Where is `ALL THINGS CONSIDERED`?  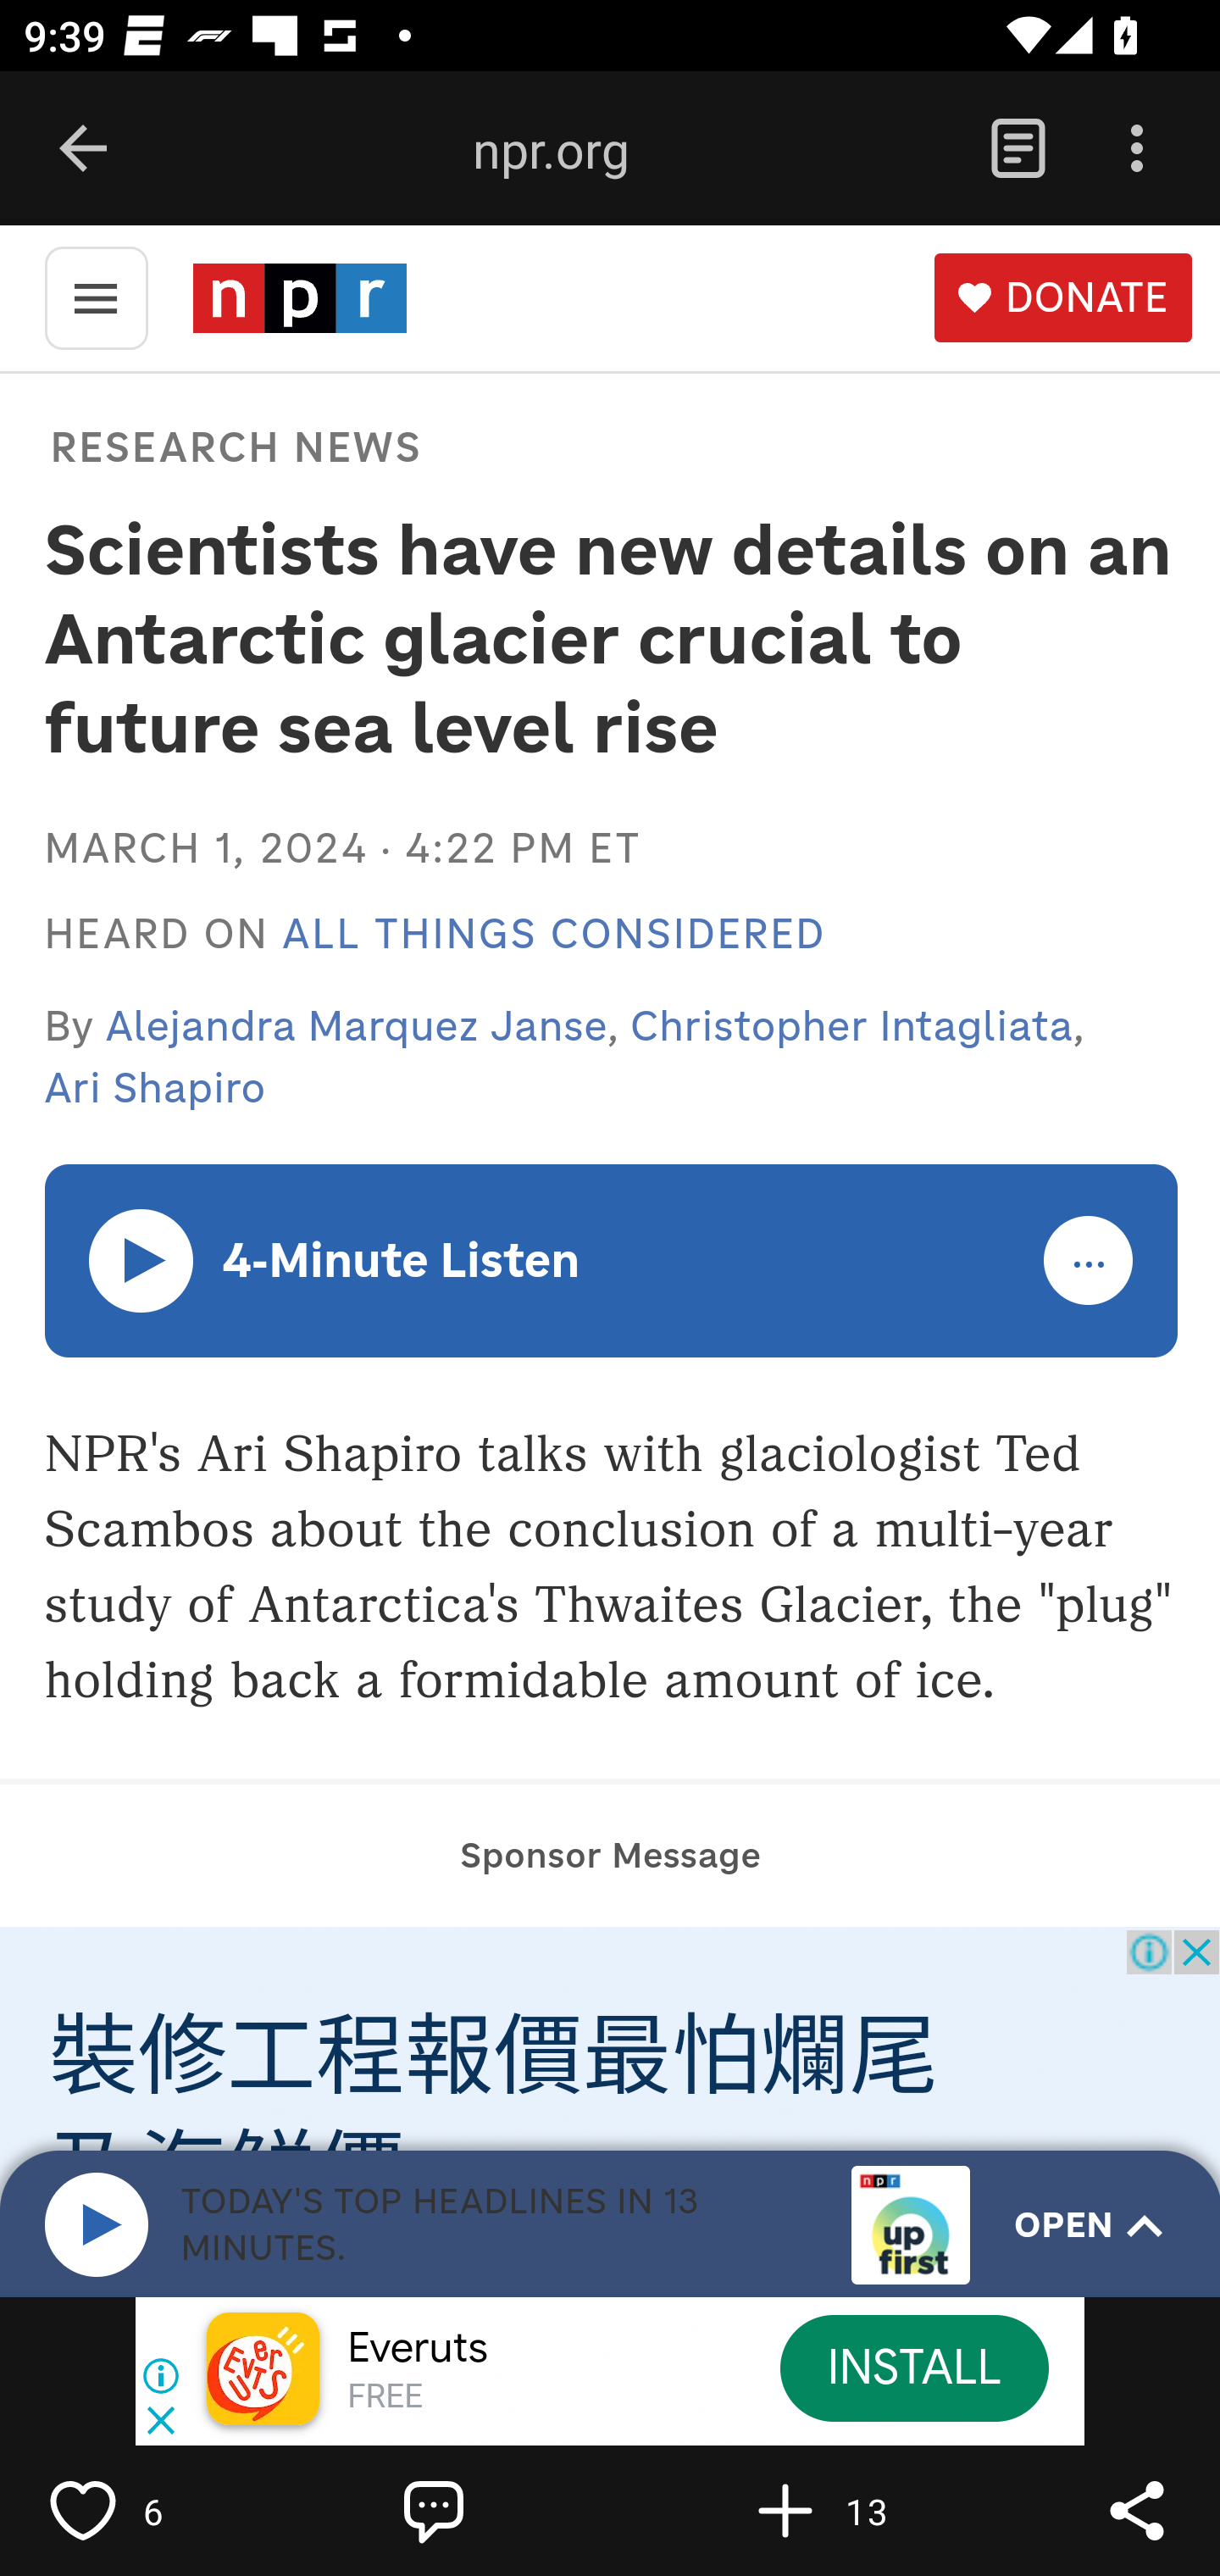
ALL THINGS CONSIDERED is located at coordinates (554, 935).